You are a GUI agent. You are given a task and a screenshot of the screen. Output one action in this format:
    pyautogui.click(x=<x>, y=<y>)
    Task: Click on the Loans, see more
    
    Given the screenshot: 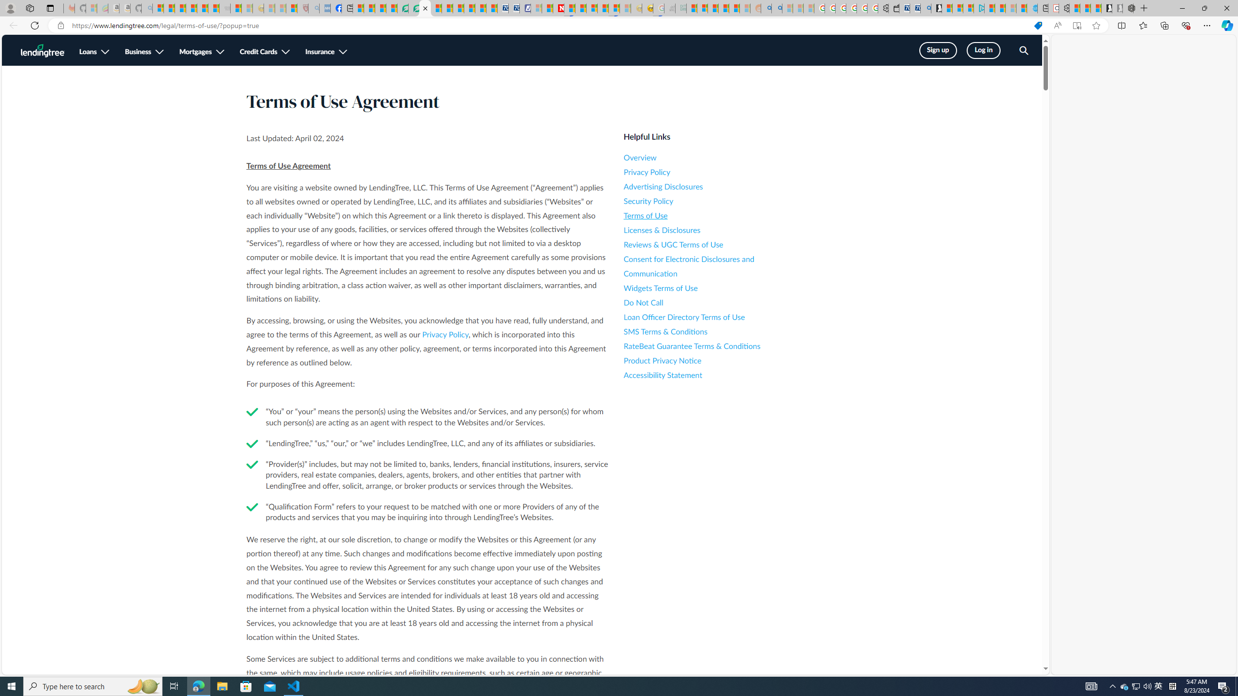 What is the action you would take?
    pyautogui.click(x=94, y=52)
    